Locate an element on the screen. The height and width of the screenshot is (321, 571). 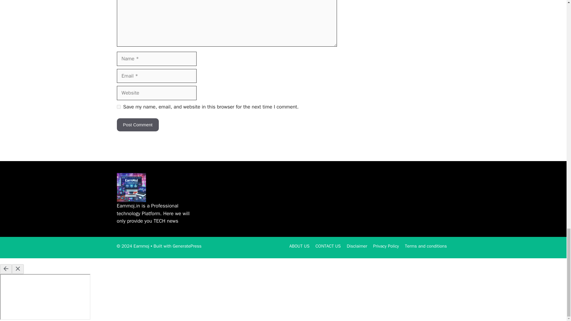
CONTACT US is located at coordinates (328, 246).